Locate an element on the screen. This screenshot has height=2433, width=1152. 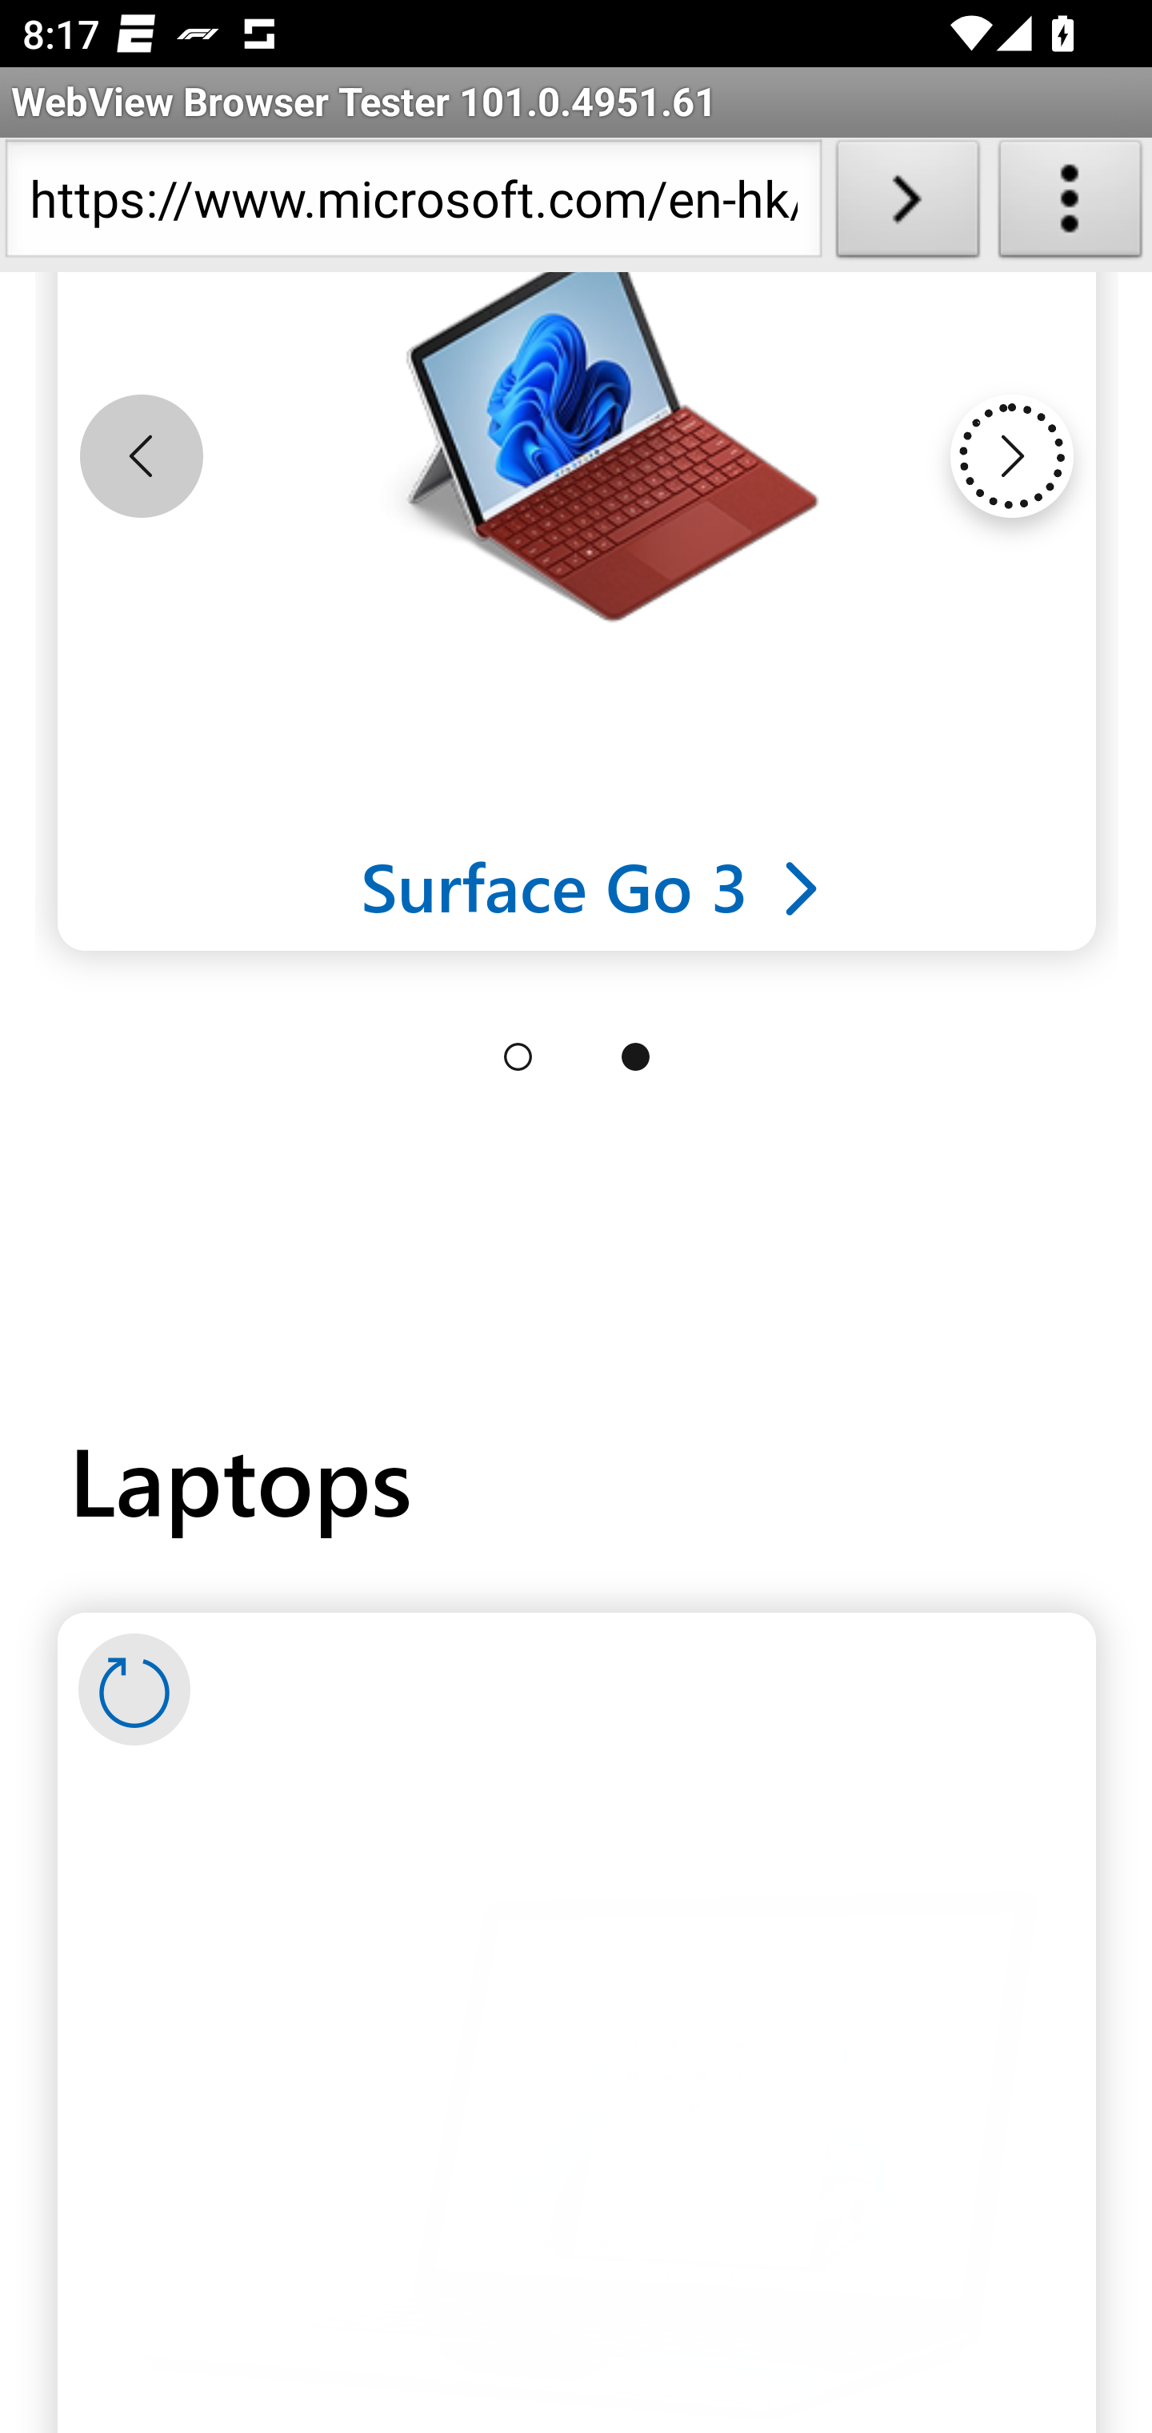
Next slide is located at coordinates (1011, 457).